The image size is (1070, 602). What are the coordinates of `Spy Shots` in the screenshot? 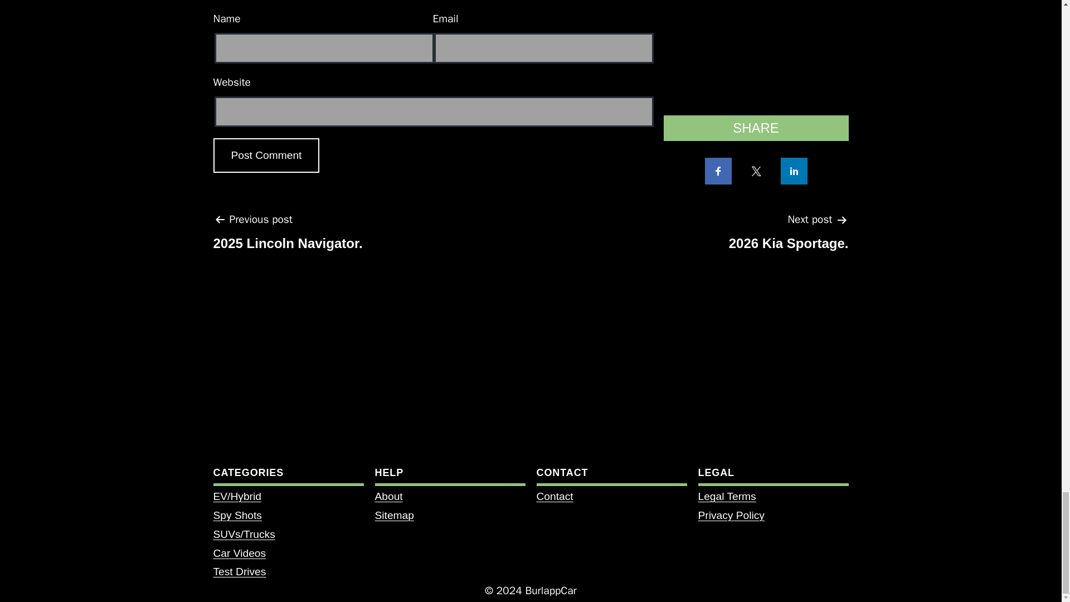 It's located at (288, 235).